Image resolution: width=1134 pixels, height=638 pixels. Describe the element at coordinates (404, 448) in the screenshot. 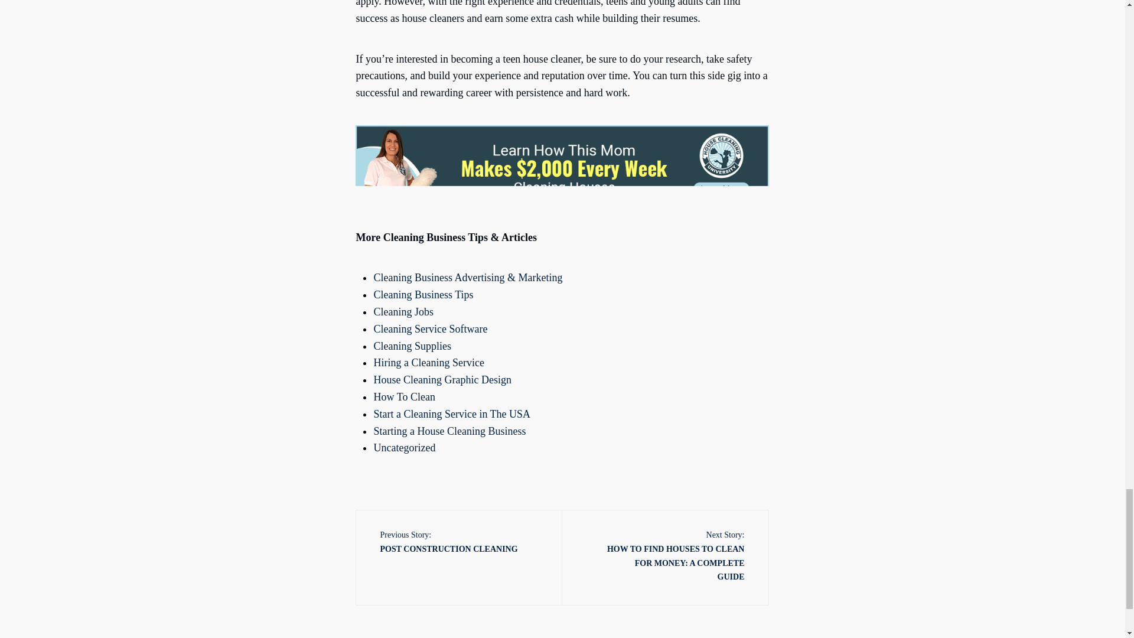

I see `Starting a House Cleaning Business` at that location.